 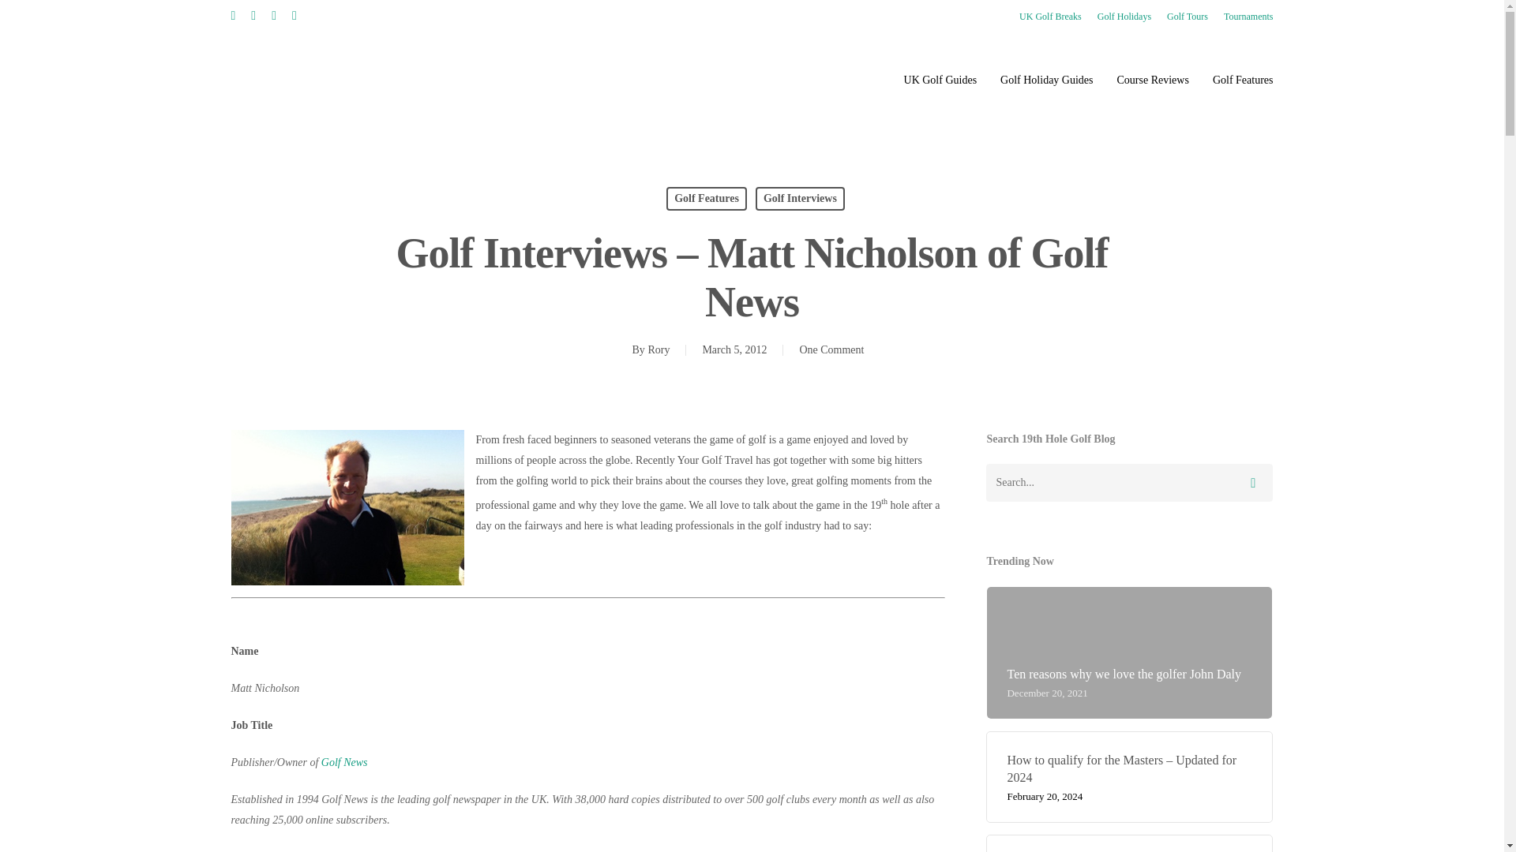 I want to click on Golf Features, so click(x=707, y=198).